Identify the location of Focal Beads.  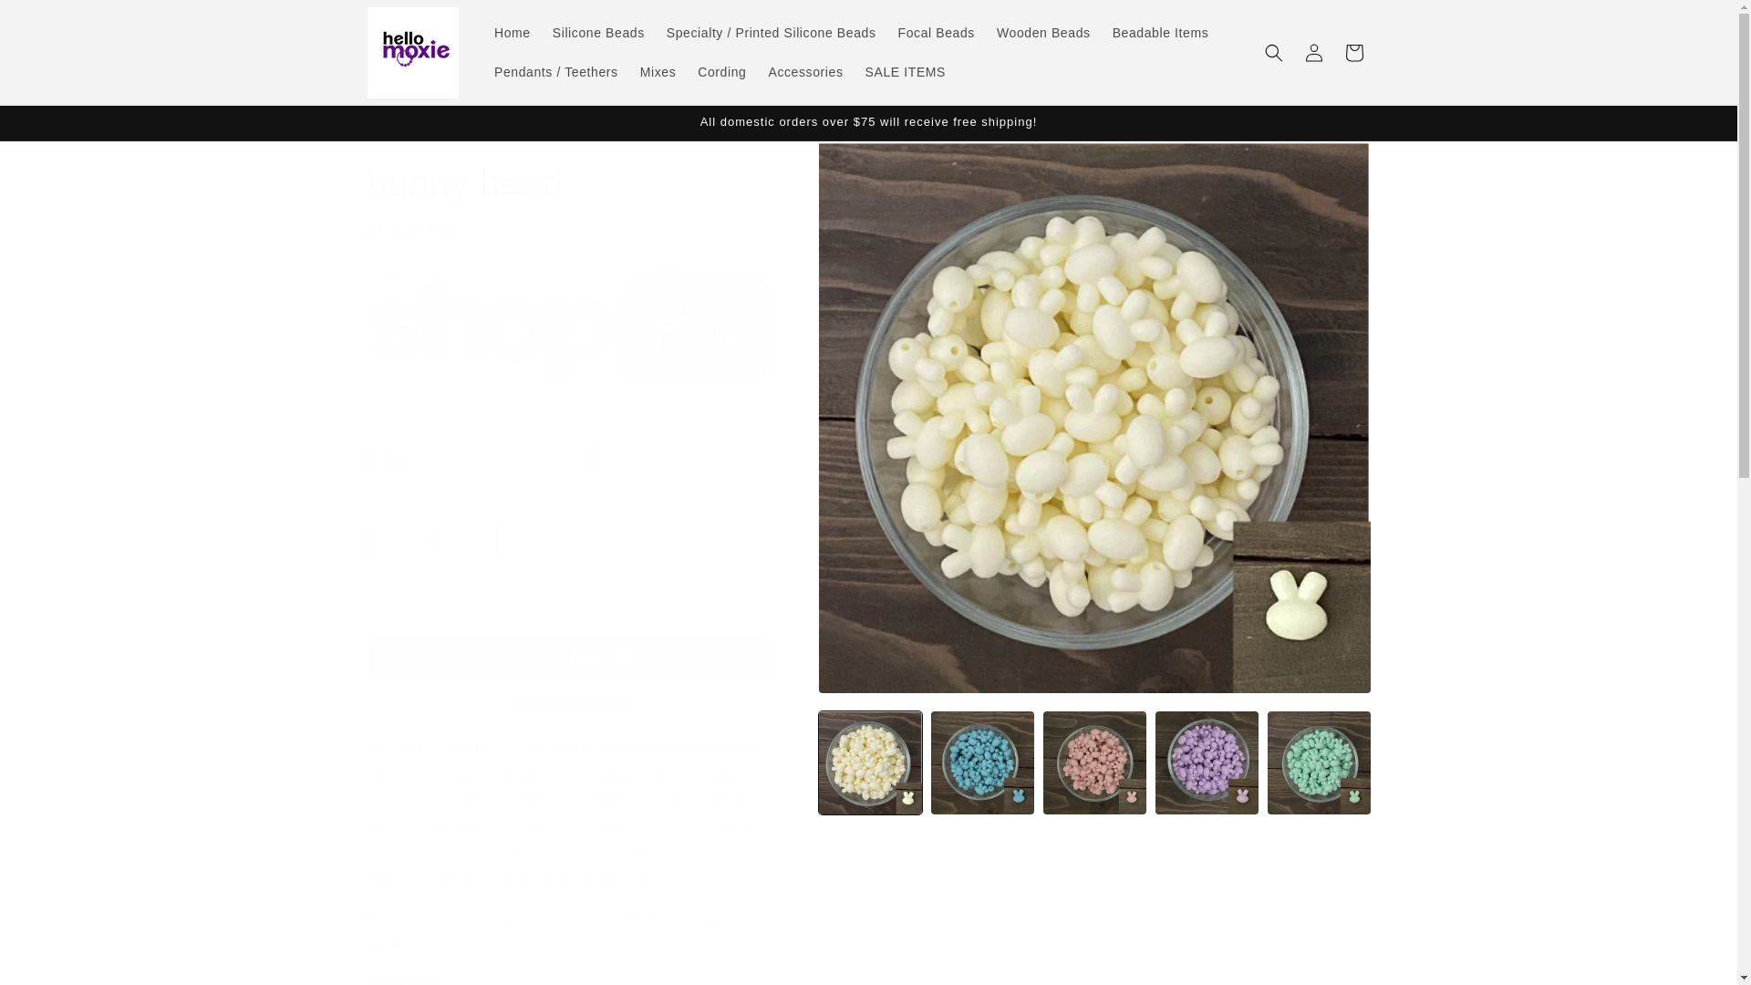
(936, 33).